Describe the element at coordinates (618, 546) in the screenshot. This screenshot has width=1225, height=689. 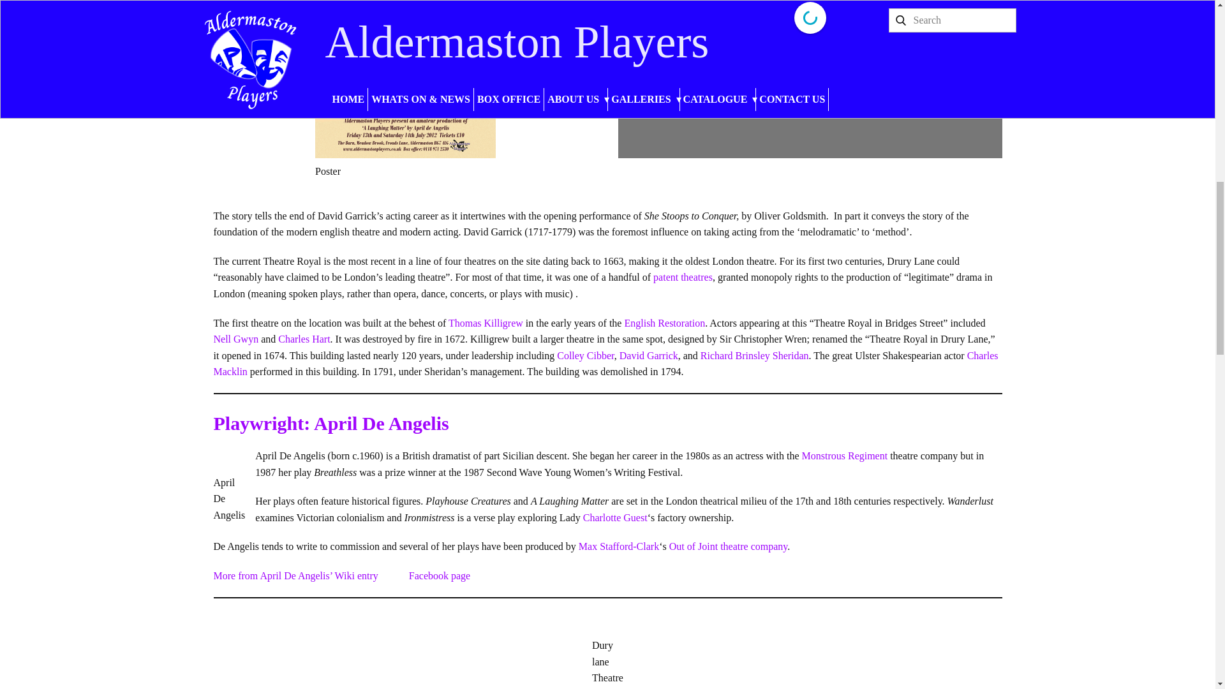
I see `Max Stafford-Clark` at that location.